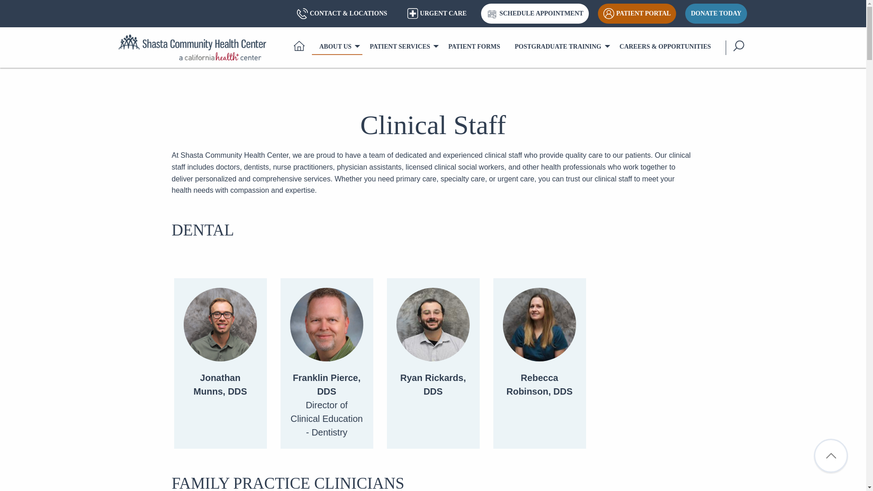 This screenshot has width=873, height=491. What do you see at coordinates (637, 13) in the screenshot?
I see `PATIENT PORTAL` at bounding box center [637, 13].